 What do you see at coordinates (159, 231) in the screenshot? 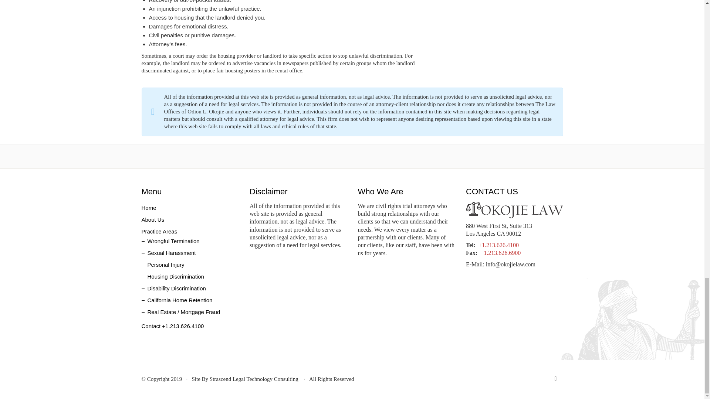
I see `Practice Areas` at bounding box center [159, 231].